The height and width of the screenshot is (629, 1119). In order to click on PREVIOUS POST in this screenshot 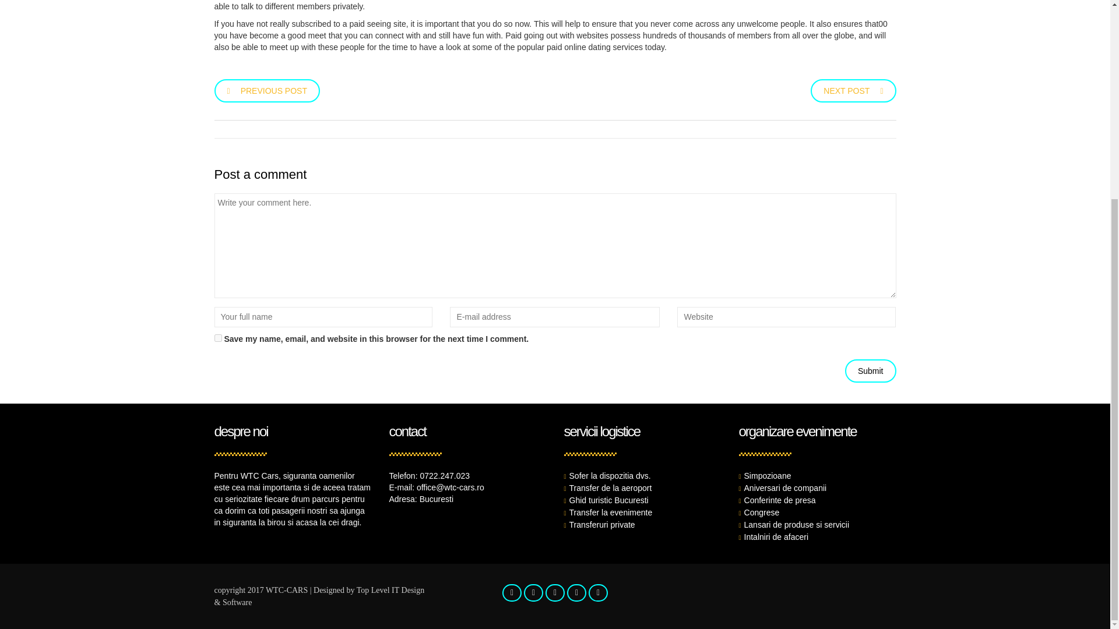, I will do `click(267, 90)`.